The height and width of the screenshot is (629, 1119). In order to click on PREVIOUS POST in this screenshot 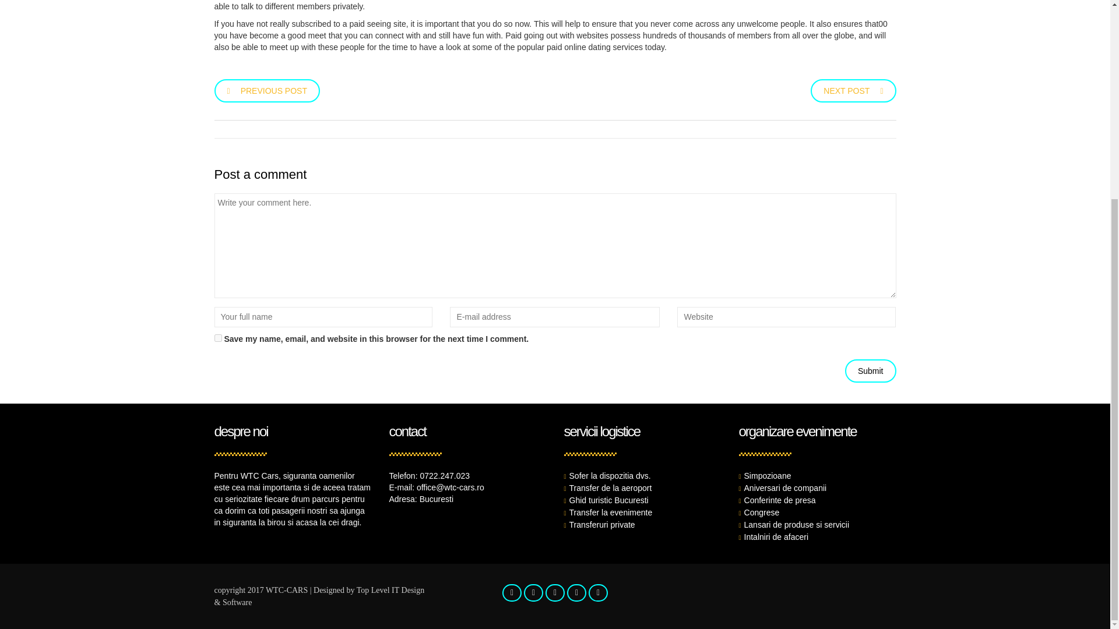, I will do `click(267, 90)`.